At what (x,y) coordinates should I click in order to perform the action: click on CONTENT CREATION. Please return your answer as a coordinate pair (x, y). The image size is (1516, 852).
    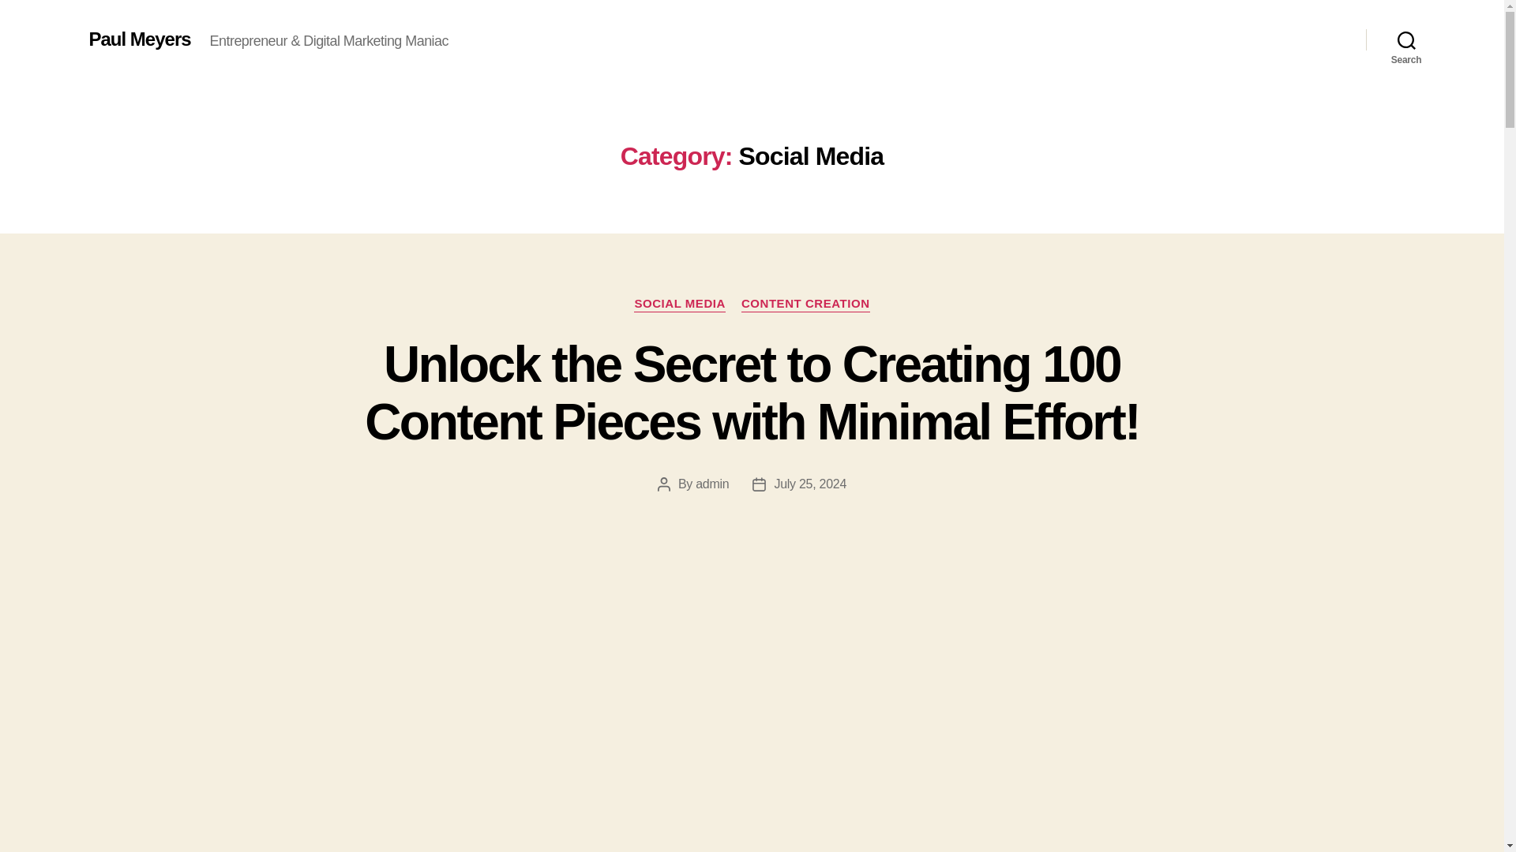
    Looking at the image, I should click on (805, 305).